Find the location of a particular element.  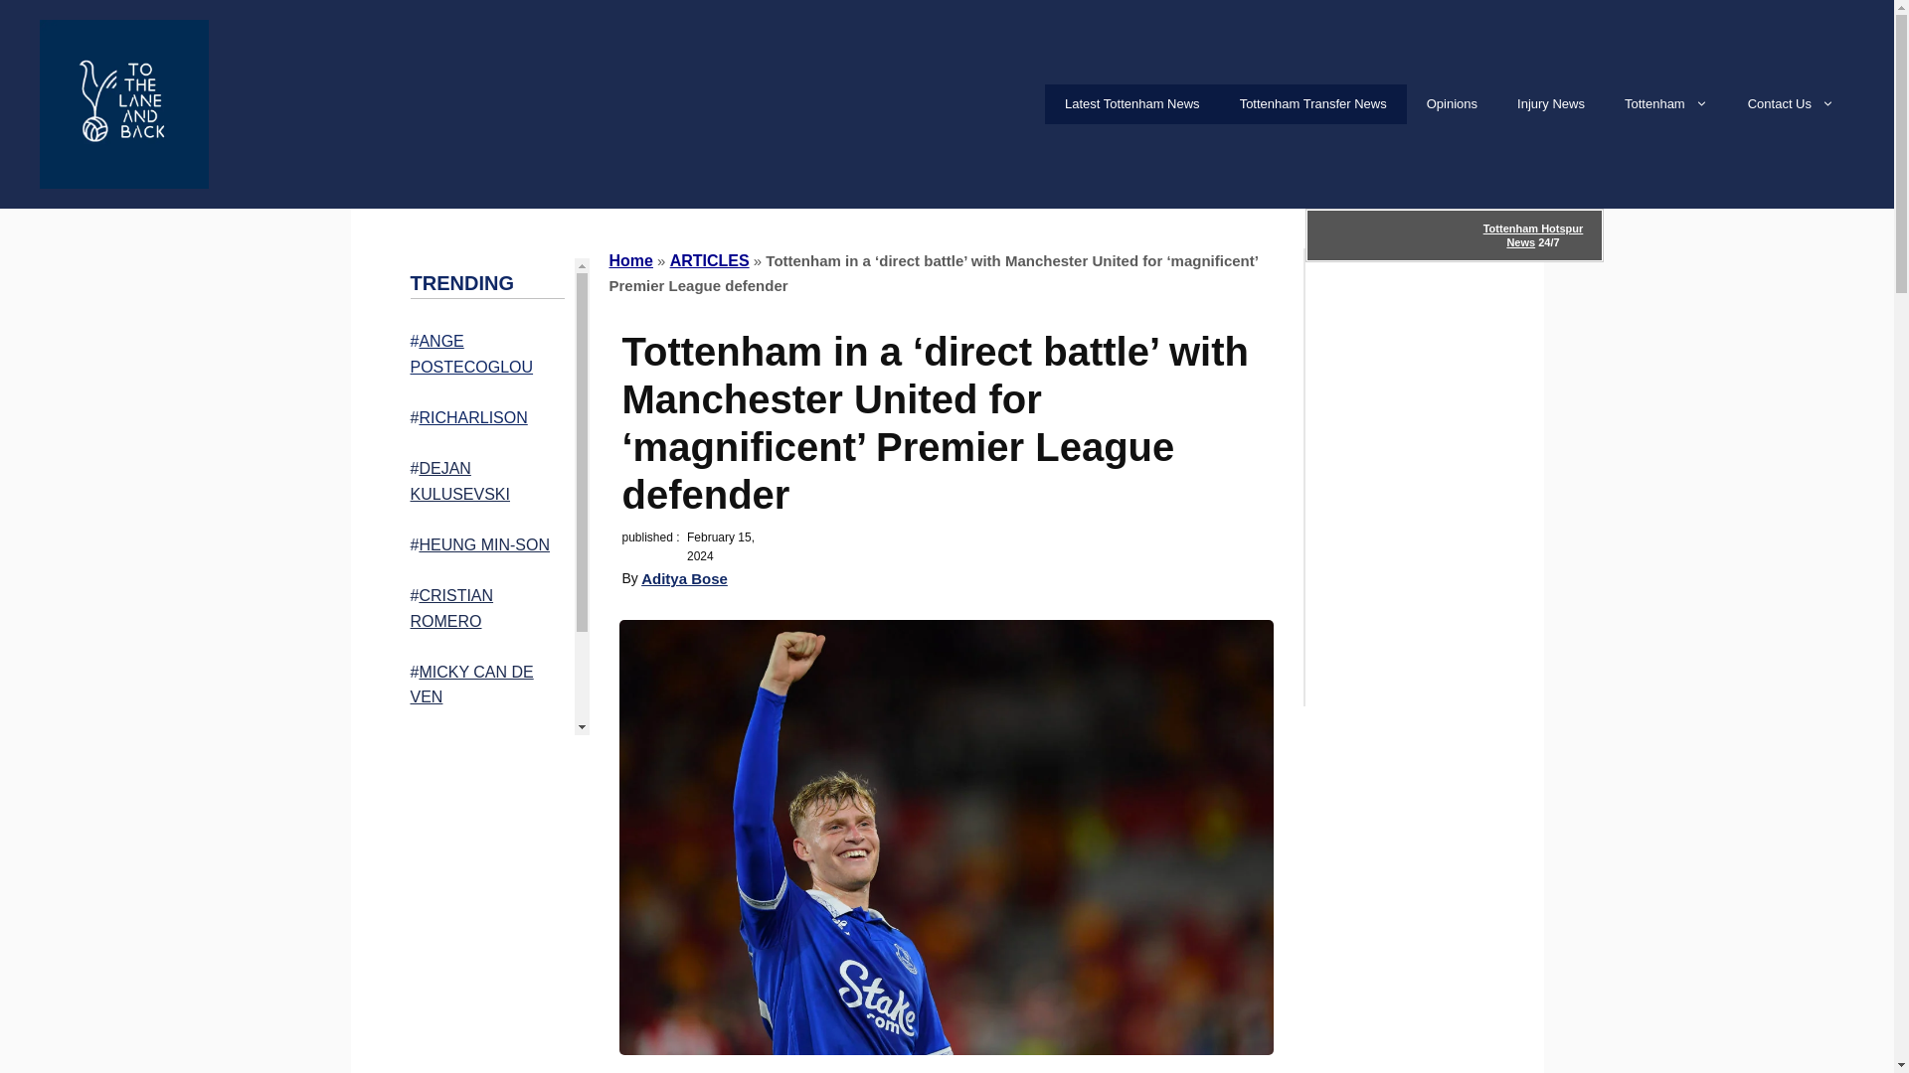

DEJAN KULUSEVSKI is located at coordinates (459, 481).